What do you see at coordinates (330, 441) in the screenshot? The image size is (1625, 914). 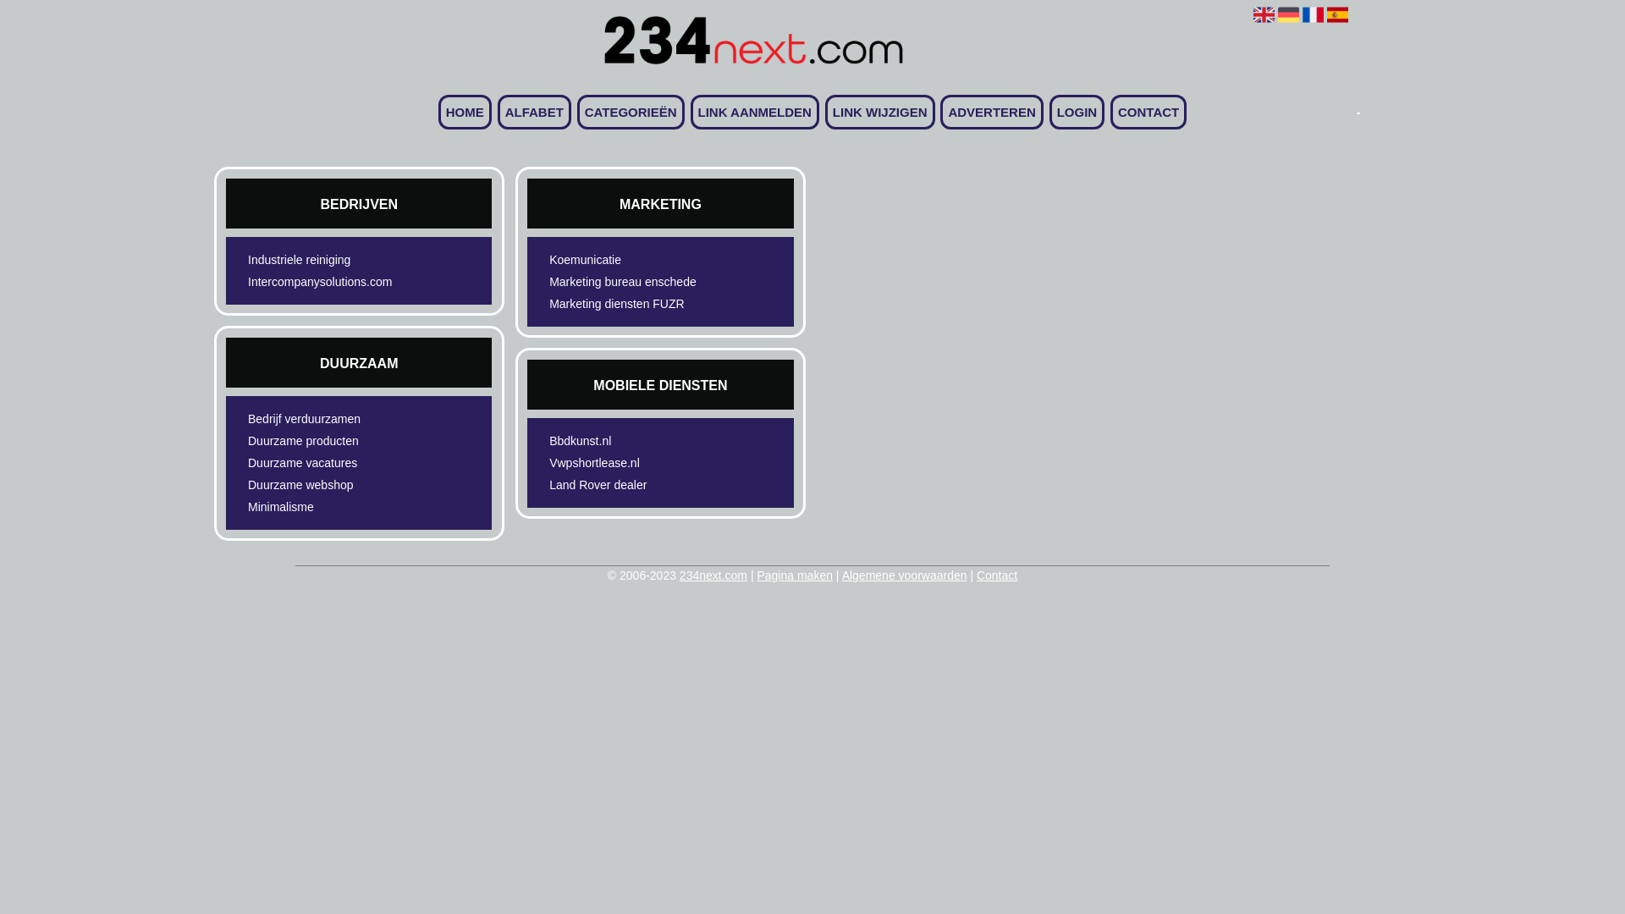 I see `Duurzame producten` at bounding box center [330, 441].